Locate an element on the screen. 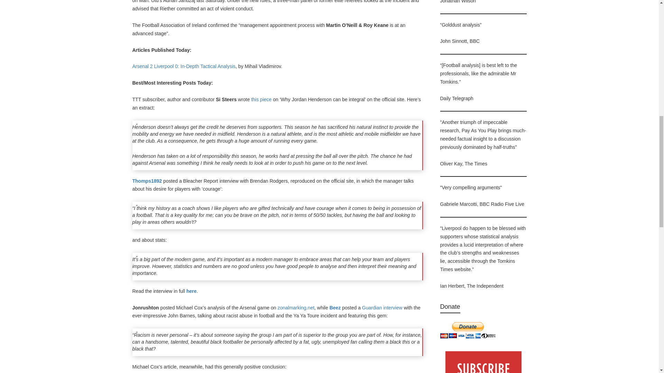 The width and height of the screenshot is (664, 373). Arsenal 2 Liverpool 0: In-Depth Tactical Analysis is located at coordinates (184, 66).